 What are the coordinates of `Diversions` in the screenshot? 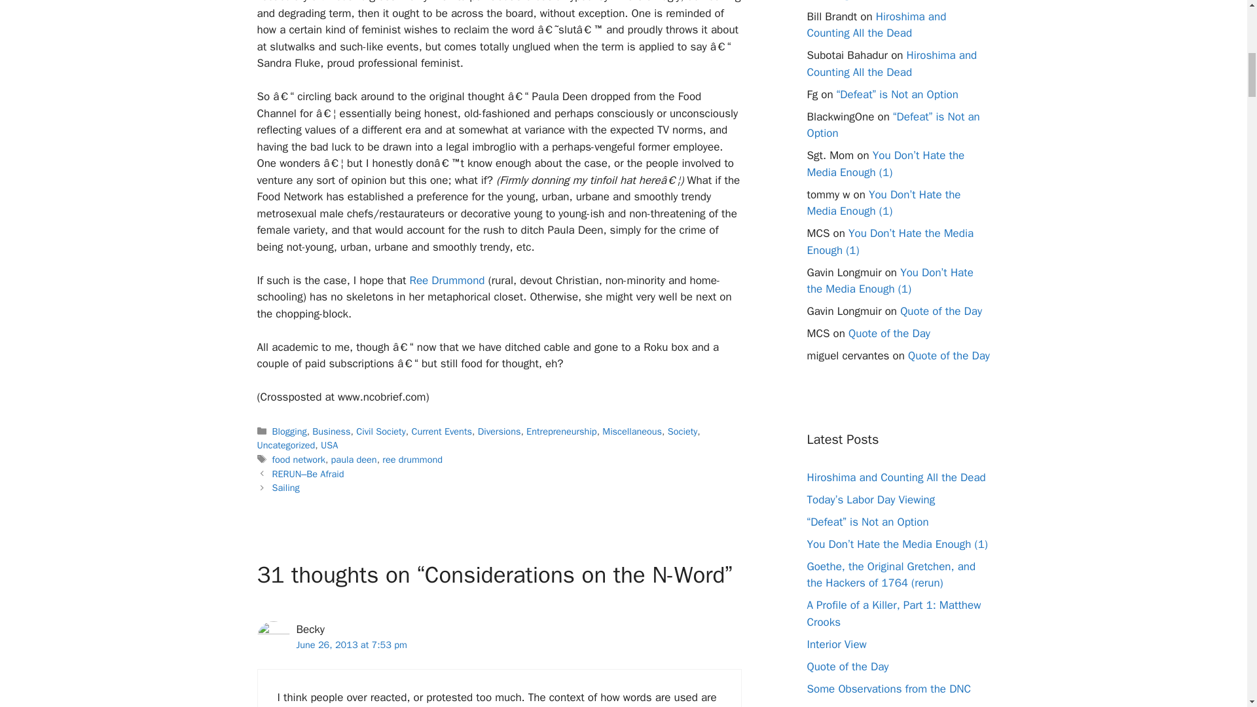 It's located at (499, 431).